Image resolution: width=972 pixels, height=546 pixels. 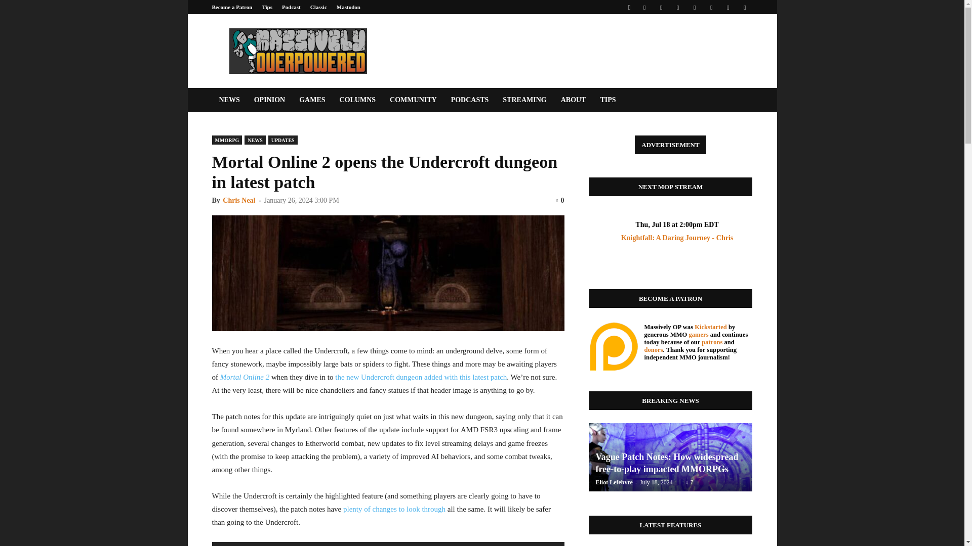 I want to click on Patreon, so click(x=661, y=7).